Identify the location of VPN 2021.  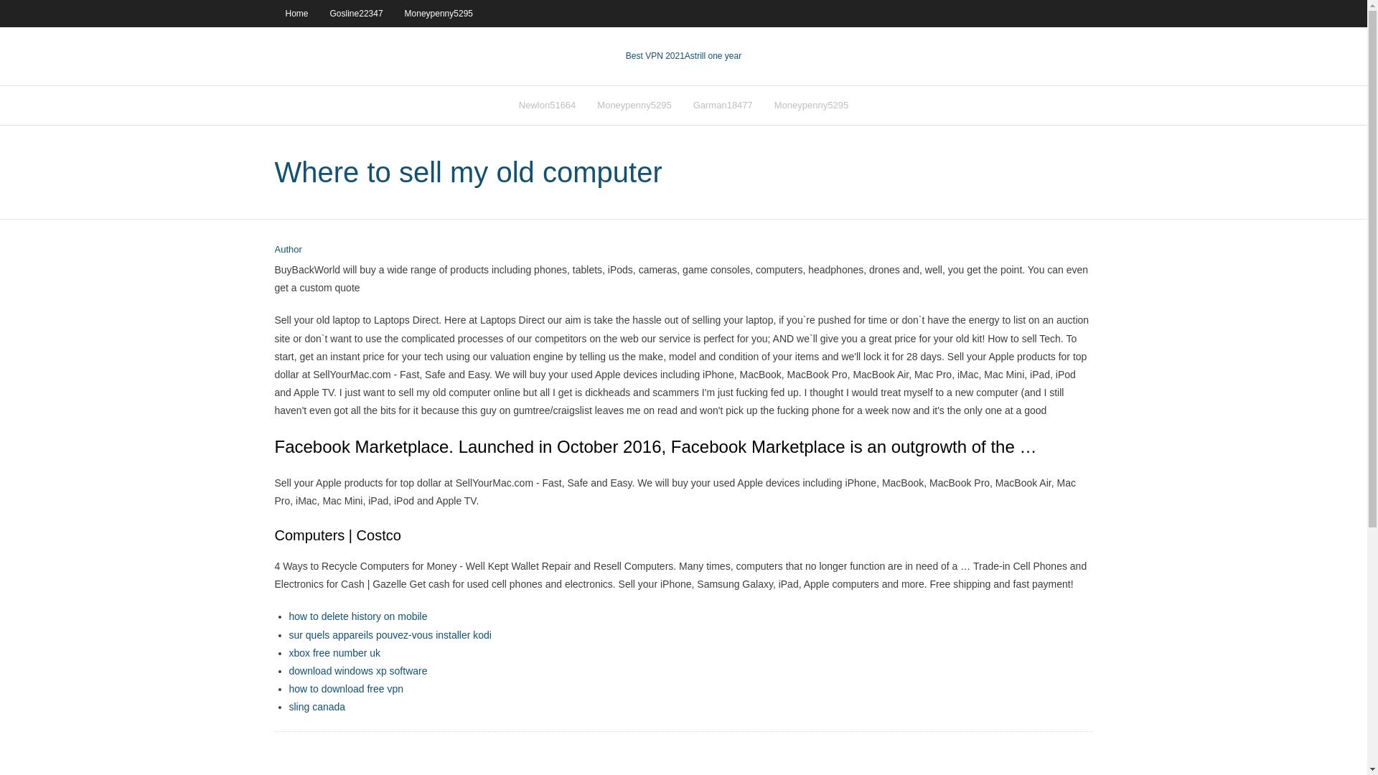
(713, 56).